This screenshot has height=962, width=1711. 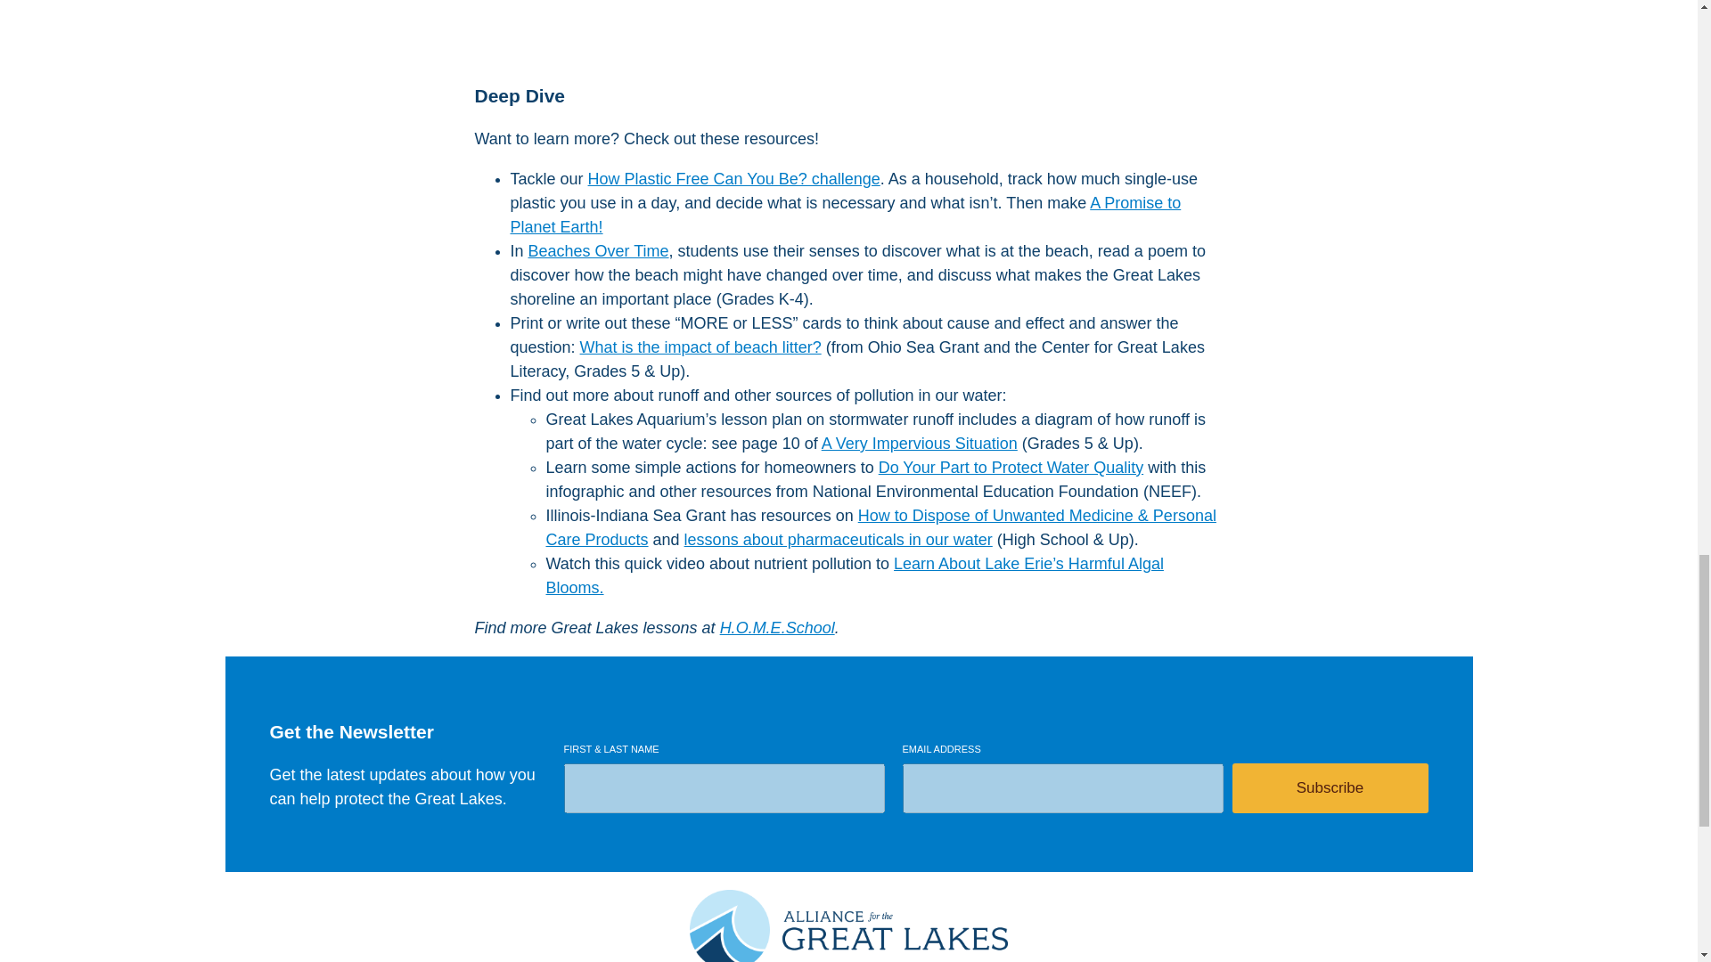 I want to click on Subscribe, so click(x=1330, y=787).